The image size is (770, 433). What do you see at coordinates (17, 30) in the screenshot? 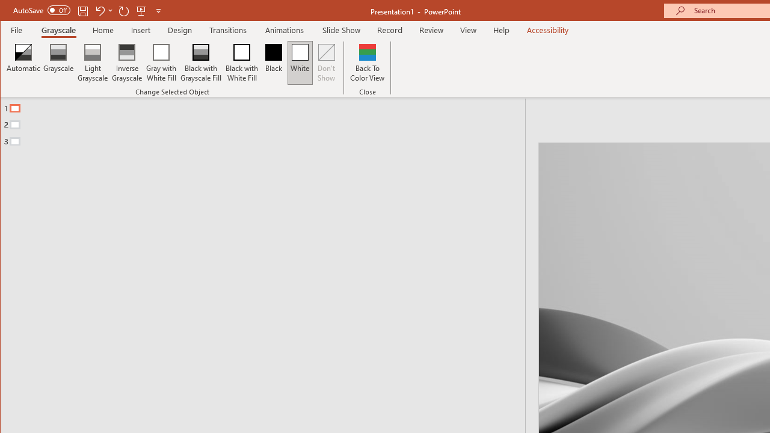
I see `File Tab` at bounding box center [17, 30].